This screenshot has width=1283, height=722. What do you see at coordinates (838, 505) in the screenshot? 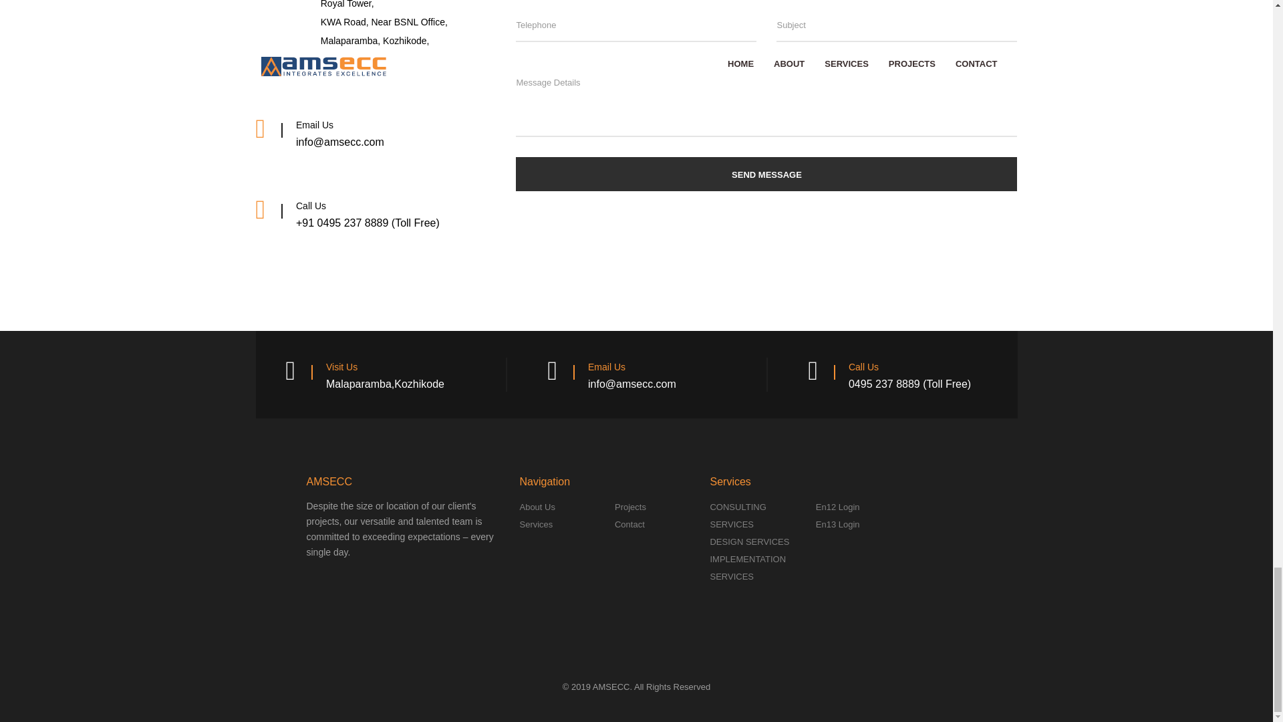
I see `En12 Login` at bounding box center [838, 505].